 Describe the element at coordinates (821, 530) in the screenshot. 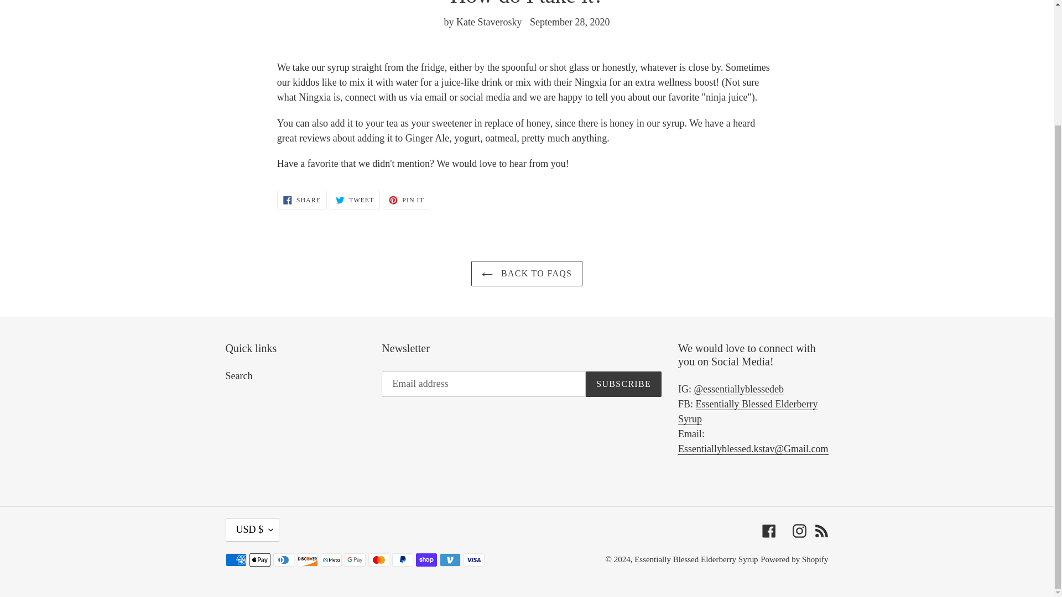

I see `RSS` at that location.